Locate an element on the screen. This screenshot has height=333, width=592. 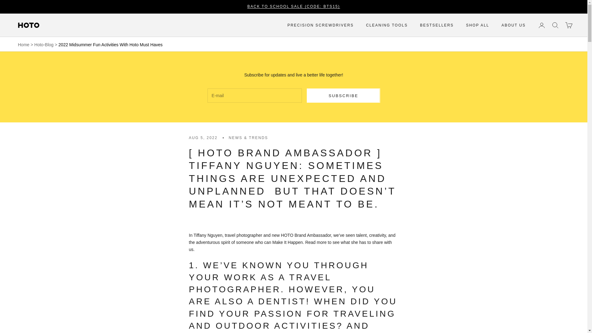
PRECISION SCREWDRIVERS is located at coordinates (320, 25).